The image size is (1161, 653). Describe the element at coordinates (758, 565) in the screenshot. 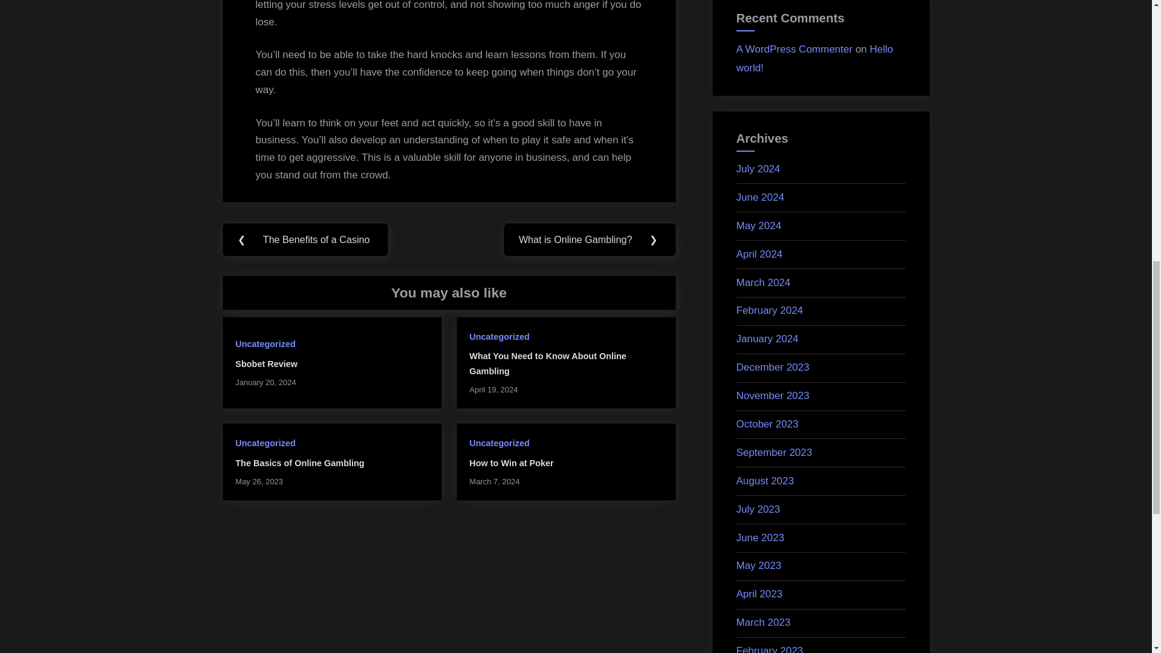

I see `May 2023` at that location.